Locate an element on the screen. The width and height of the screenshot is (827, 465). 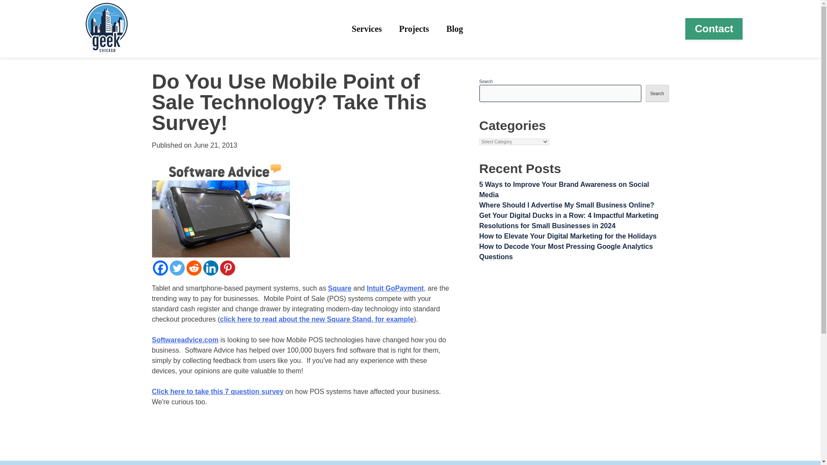
Projects is located at coordinates (414, 28).